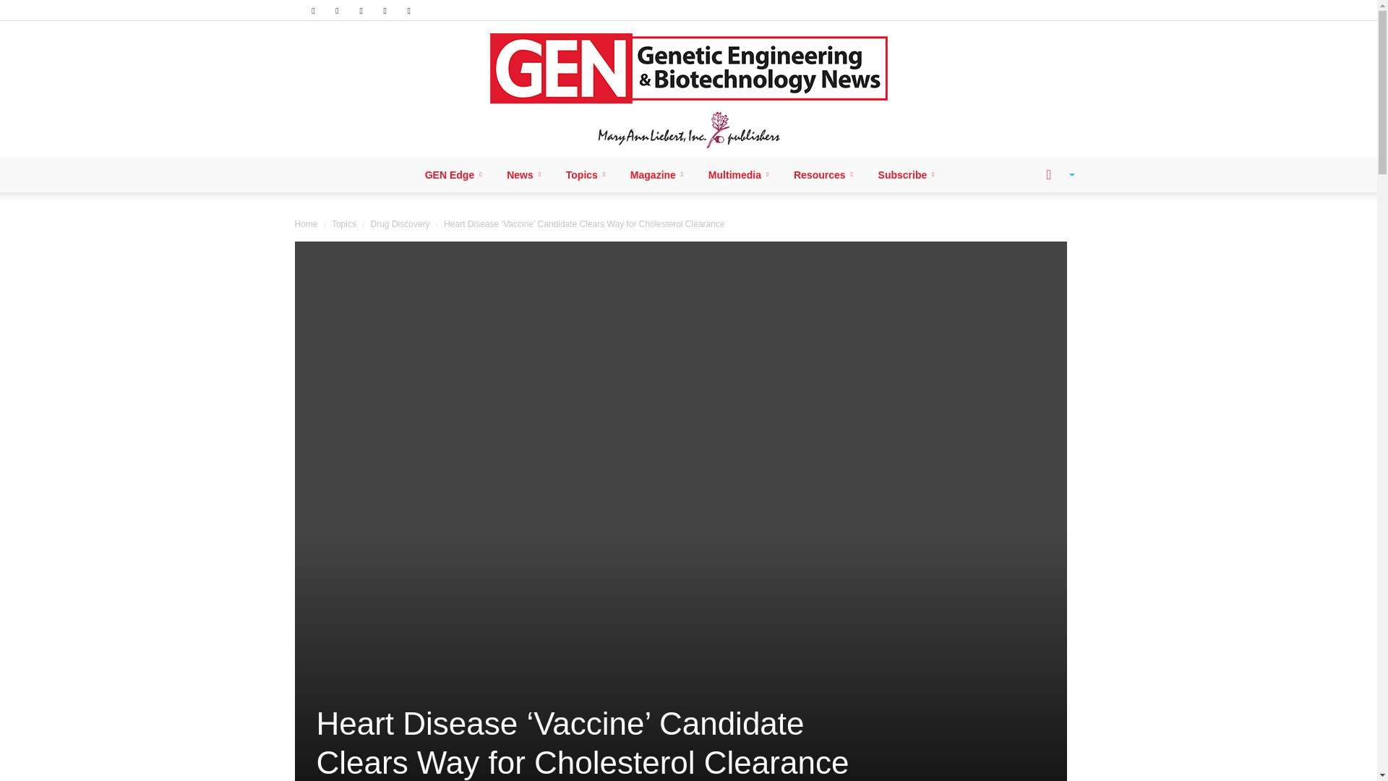 This screenshot has height=781, width=1388. Describe the element at coordinates (385, 10) in the screenshot. I see `Twitter` at that location.